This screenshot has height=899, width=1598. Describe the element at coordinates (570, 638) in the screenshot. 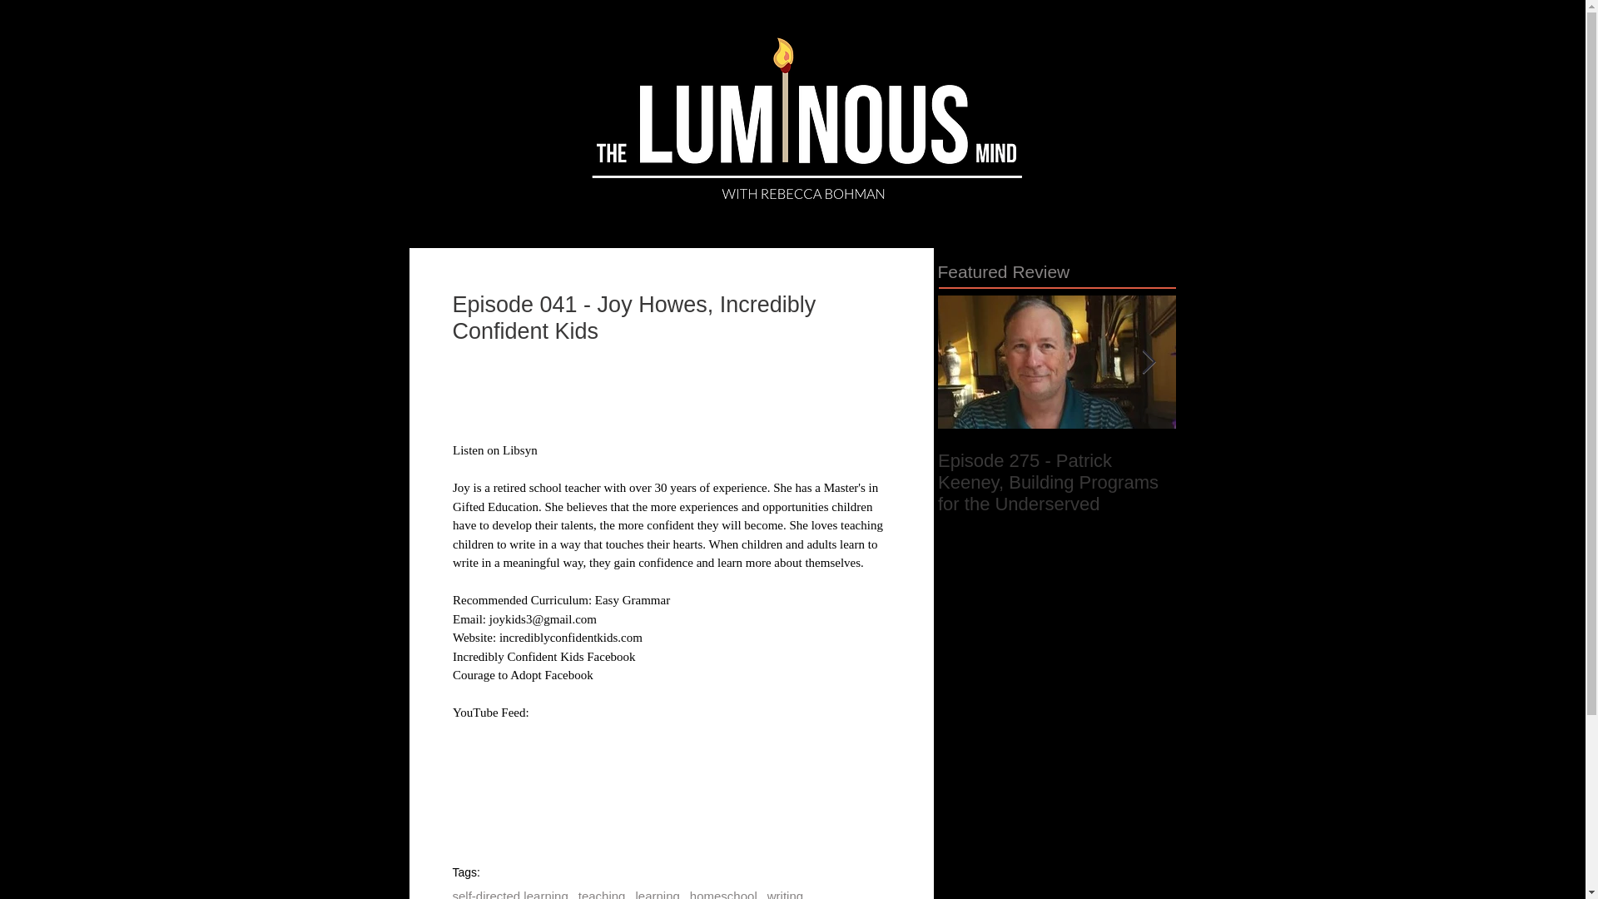

I see `incrediblyconfidentkids.com` at that location.